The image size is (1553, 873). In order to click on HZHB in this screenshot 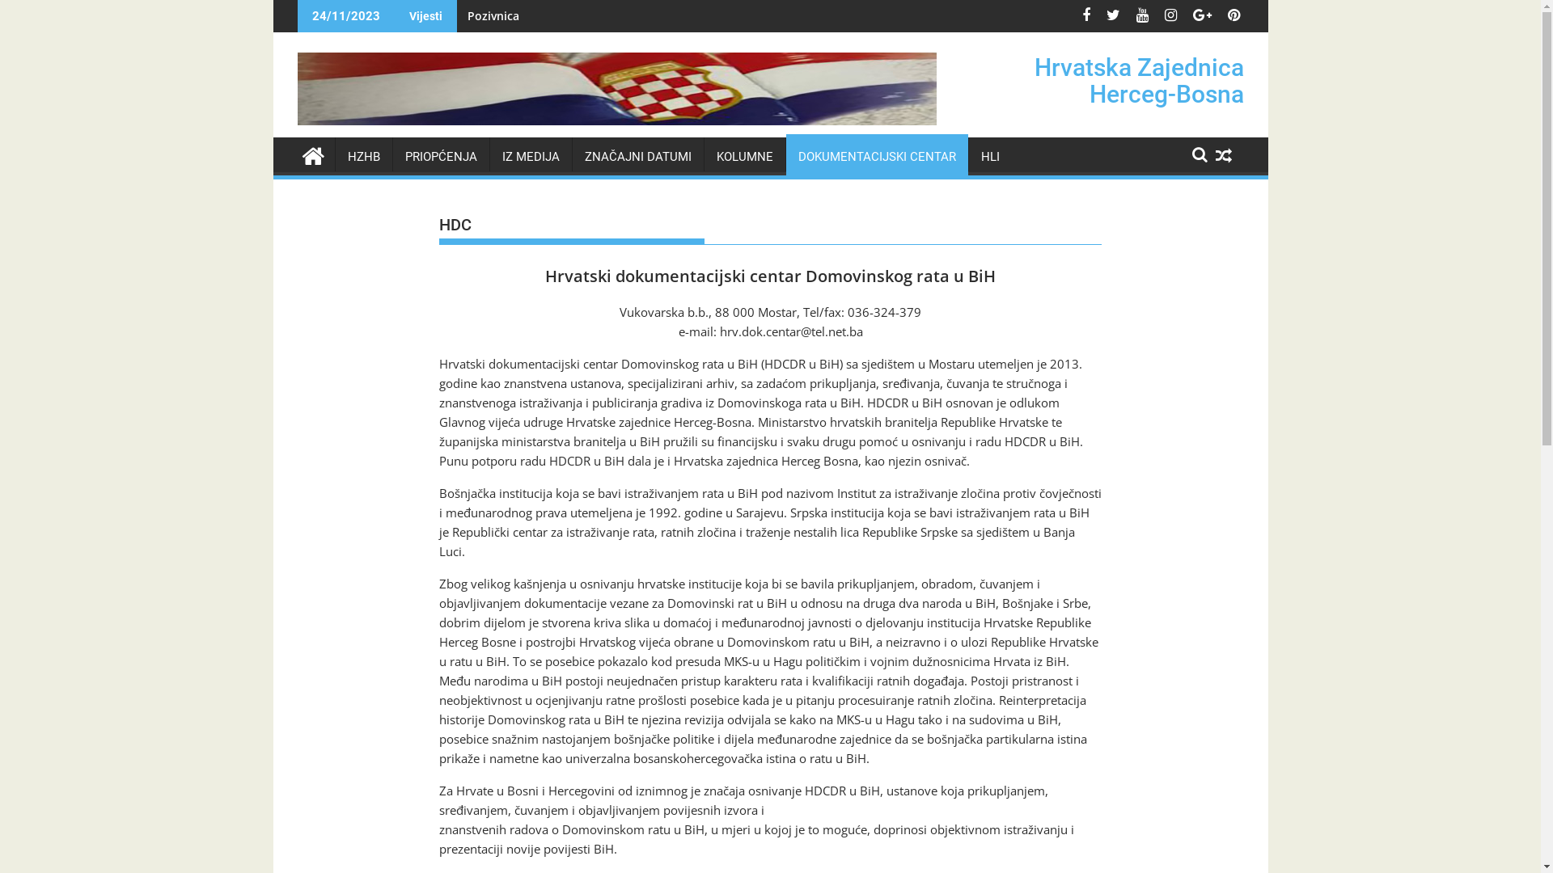, I will do `click(363, 157)`.